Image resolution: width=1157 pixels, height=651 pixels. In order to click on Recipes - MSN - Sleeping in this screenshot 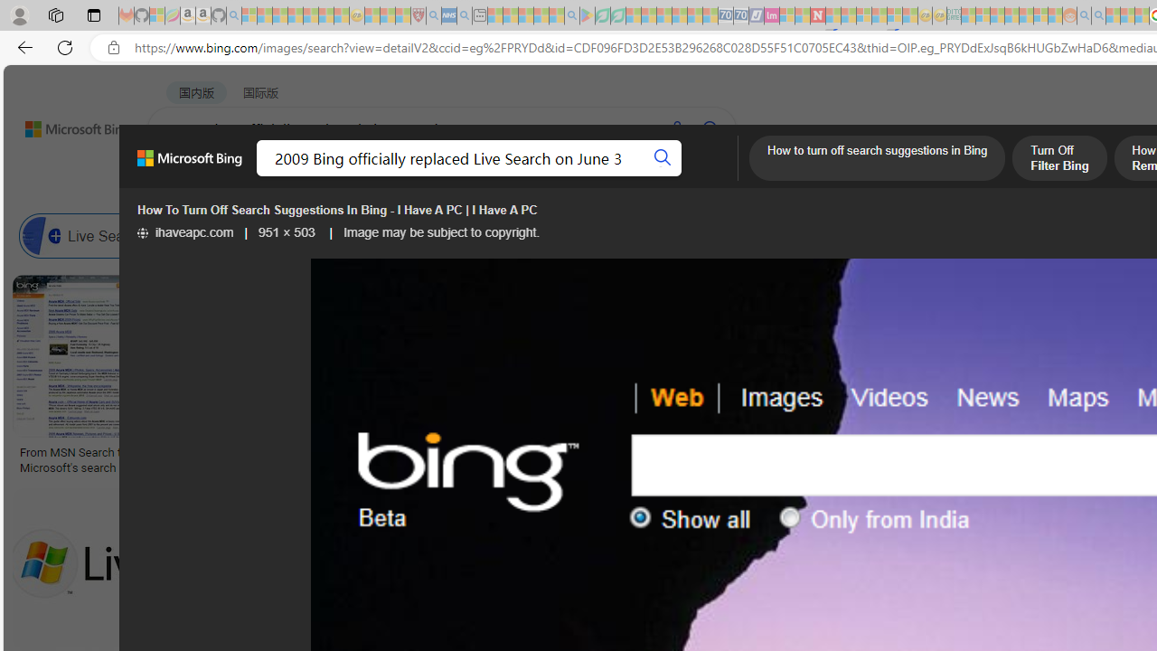, I will do `click(372, 16)`.